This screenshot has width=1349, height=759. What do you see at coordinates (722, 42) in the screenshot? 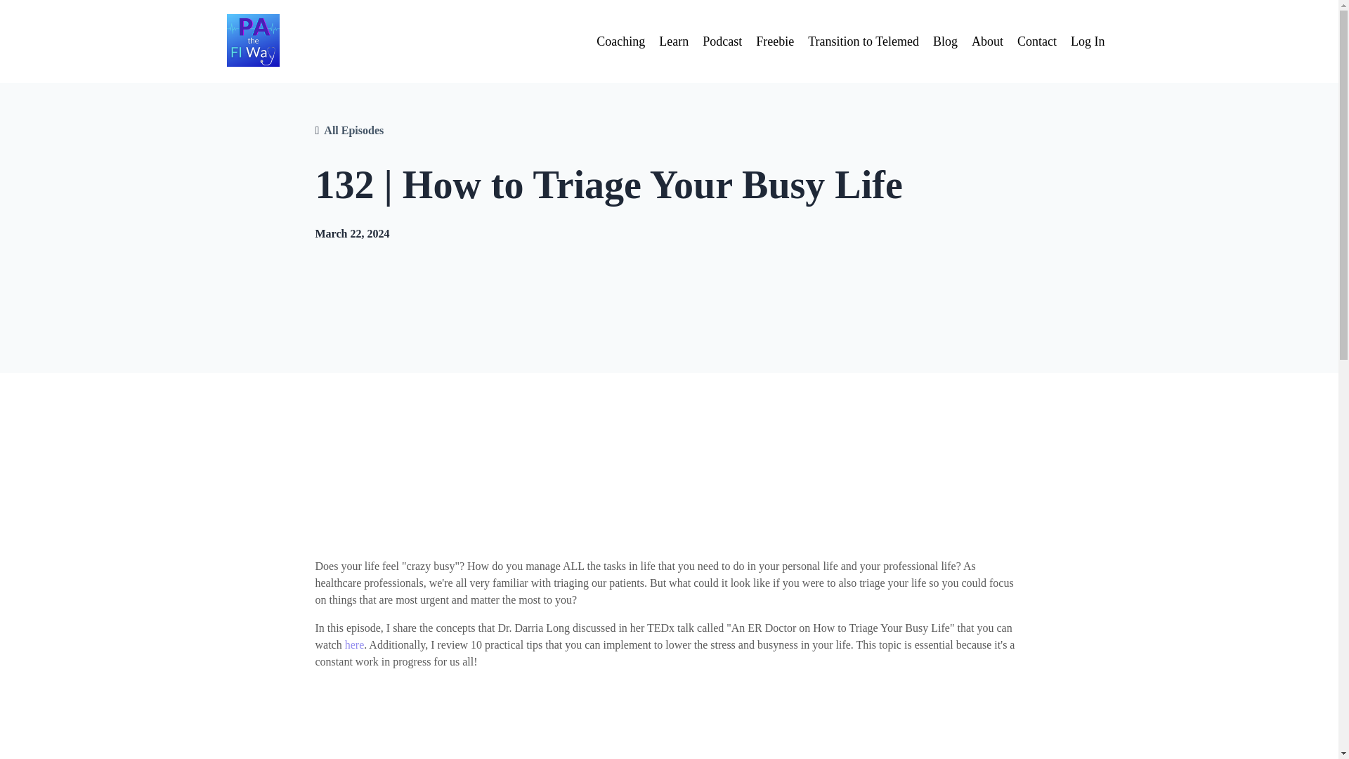
I see `Podcast` at bounding box center [722, 42].